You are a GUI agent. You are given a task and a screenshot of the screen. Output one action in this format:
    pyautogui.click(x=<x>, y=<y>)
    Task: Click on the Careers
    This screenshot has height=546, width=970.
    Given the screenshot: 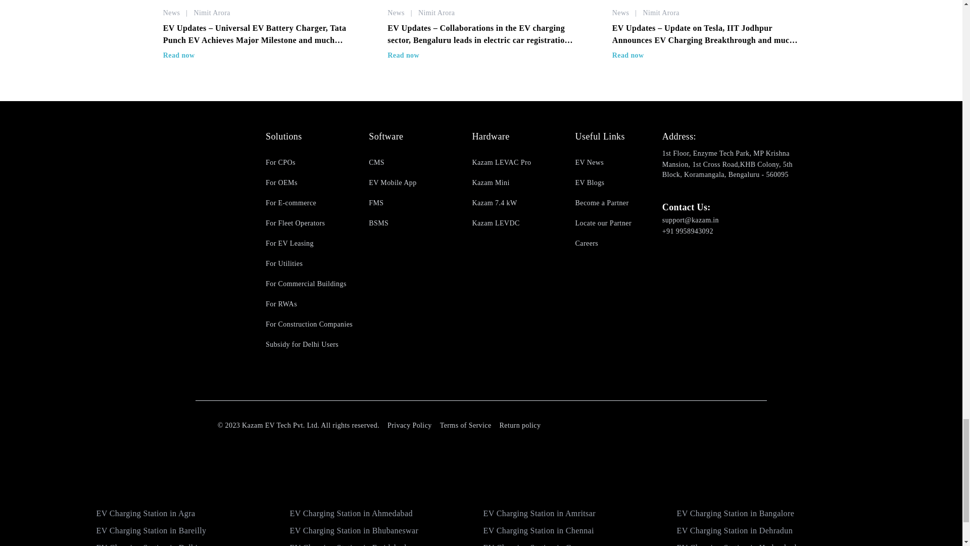 What is the action you would take?
    pyautogui.click(x=618, y=244)
    